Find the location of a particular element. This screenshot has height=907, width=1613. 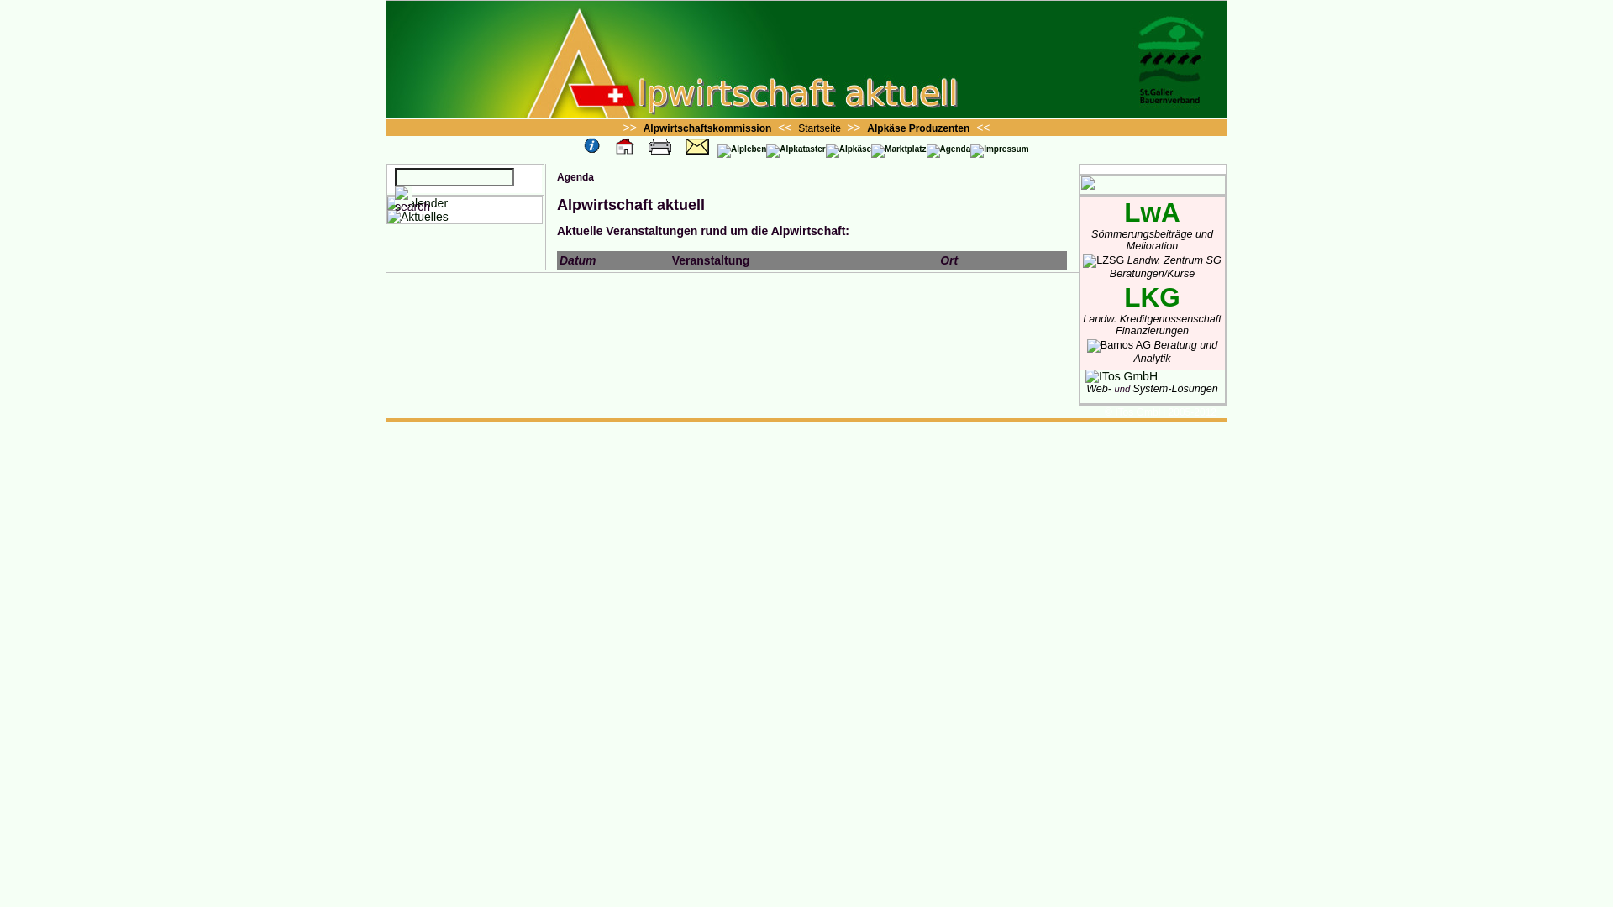

Landw. Zentrum SG Beratungen/Kurse is located at coordinates (1152, 267).